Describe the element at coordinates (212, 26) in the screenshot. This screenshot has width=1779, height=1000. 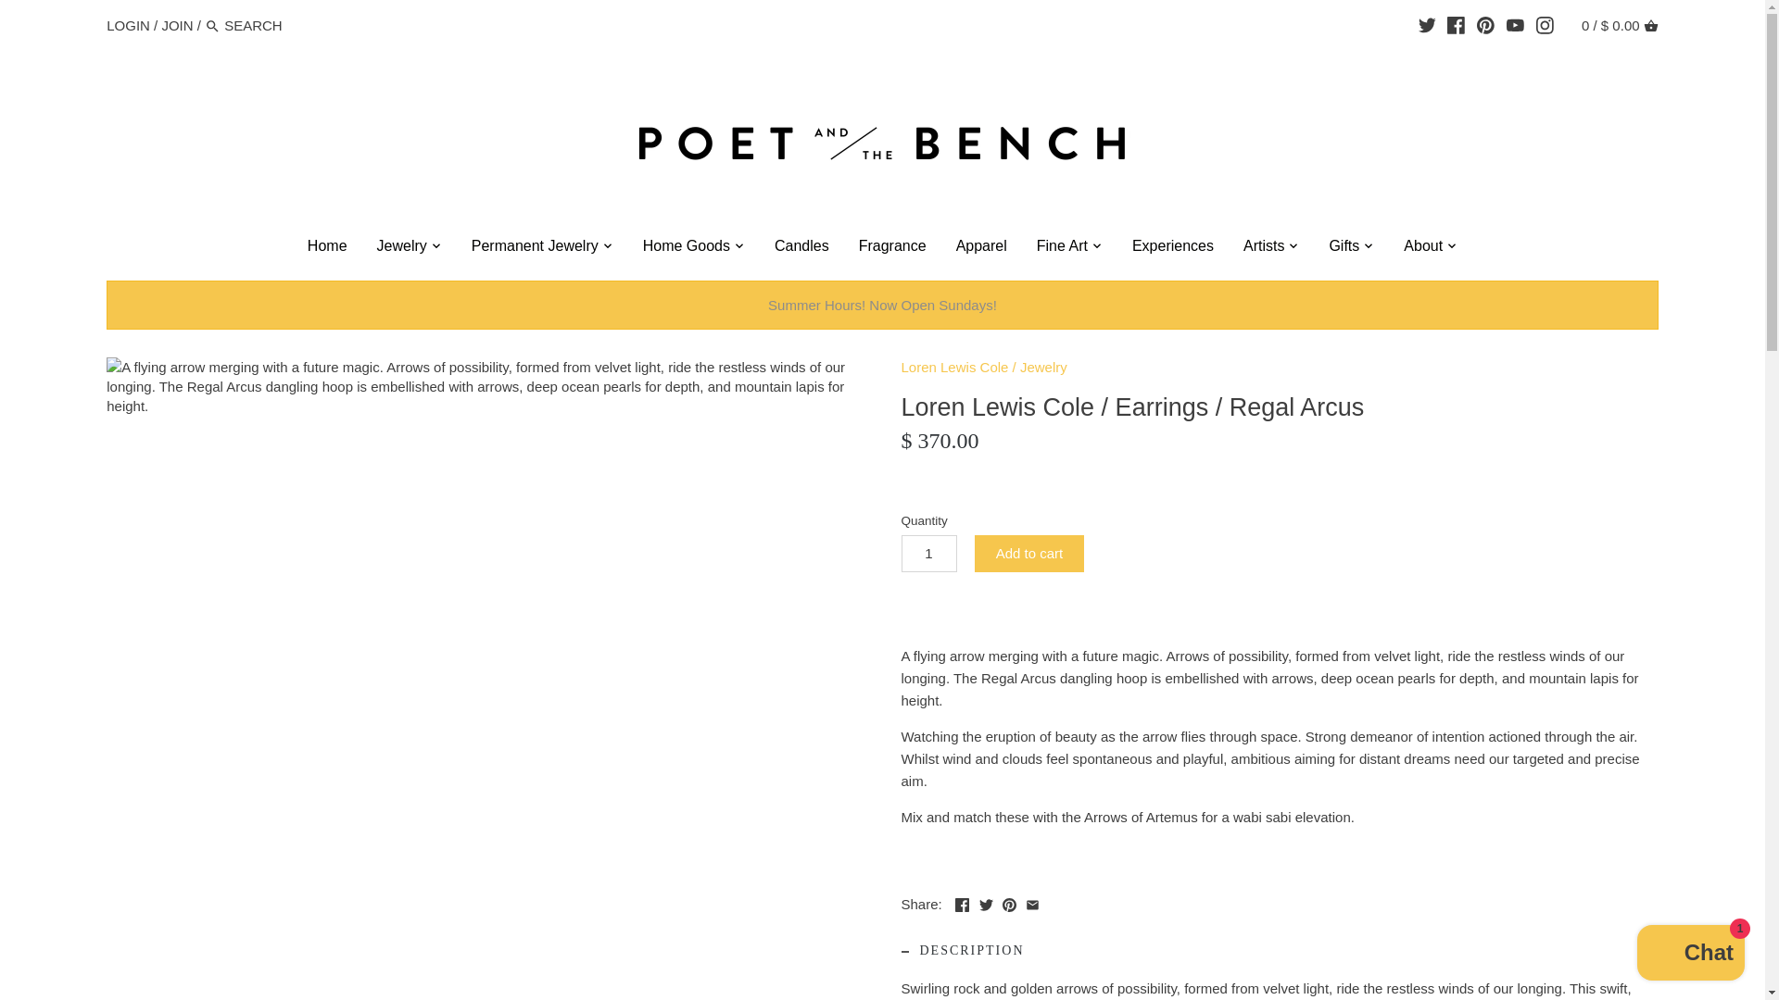
I see `Search` at that location.